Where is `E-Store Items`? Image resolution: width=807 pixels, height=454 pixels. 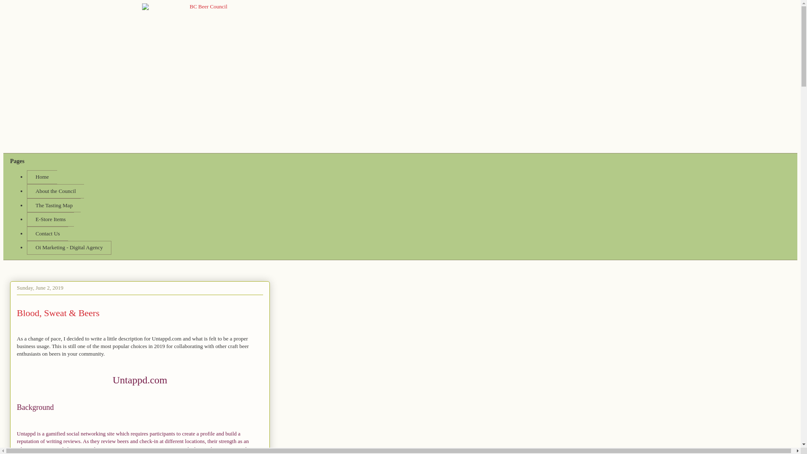 E-Store Items is located at coordinates (50, 219).